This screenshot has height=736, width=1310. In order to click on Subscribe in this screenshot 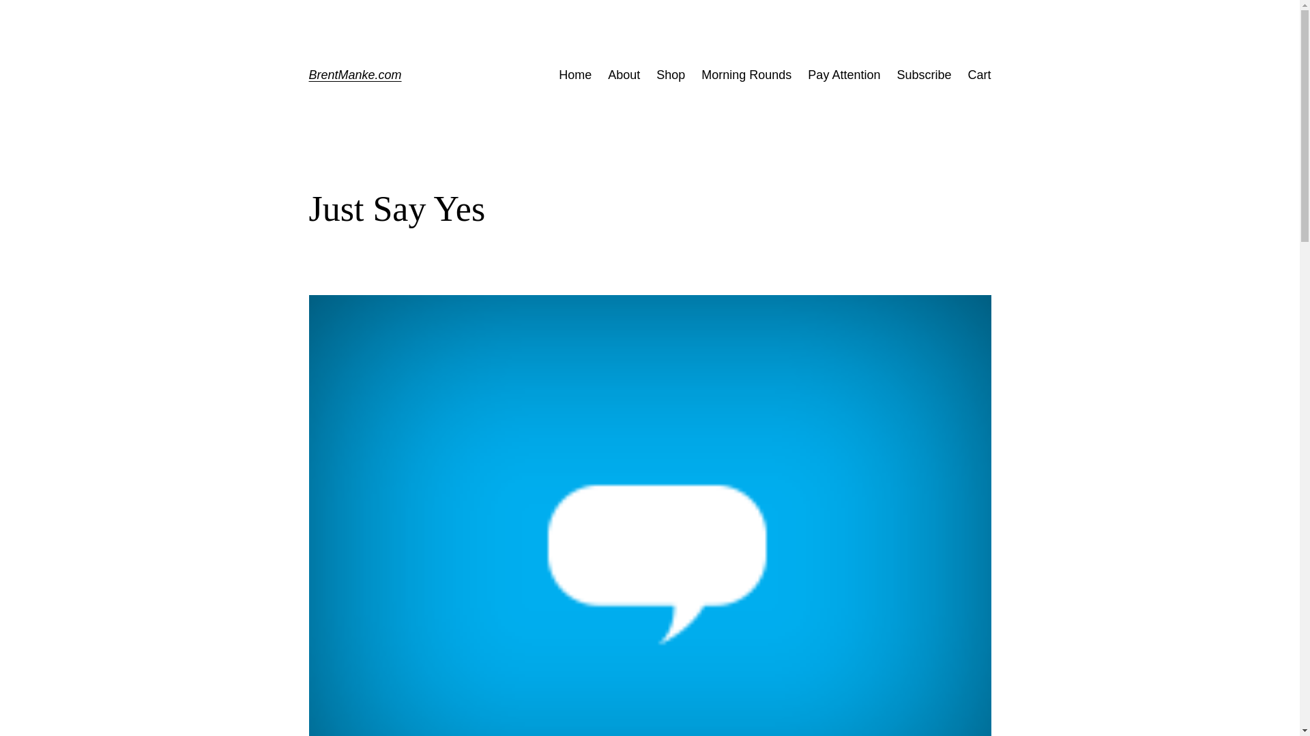, I will do `click(923, 75)`.